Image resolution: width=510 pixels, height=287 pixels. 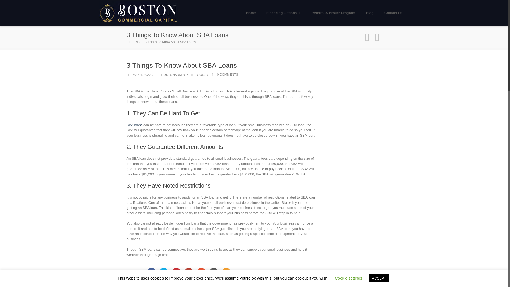 I want to click on Contact Us, so click(x=393, y=13).